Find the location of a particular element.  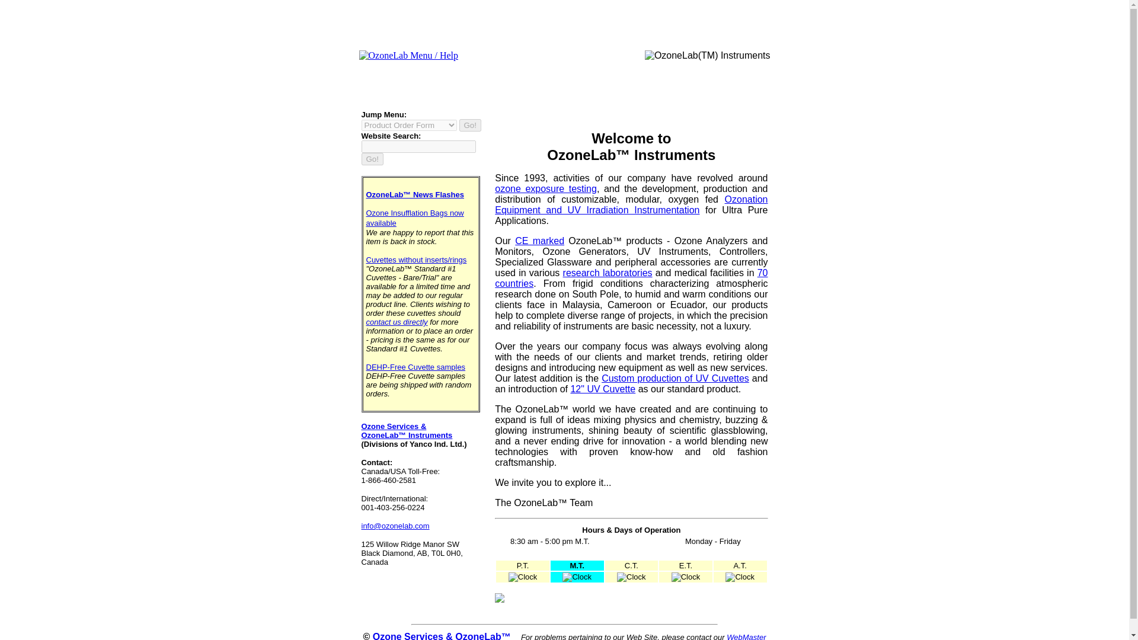

Go! is located at coordinates (469, 125).